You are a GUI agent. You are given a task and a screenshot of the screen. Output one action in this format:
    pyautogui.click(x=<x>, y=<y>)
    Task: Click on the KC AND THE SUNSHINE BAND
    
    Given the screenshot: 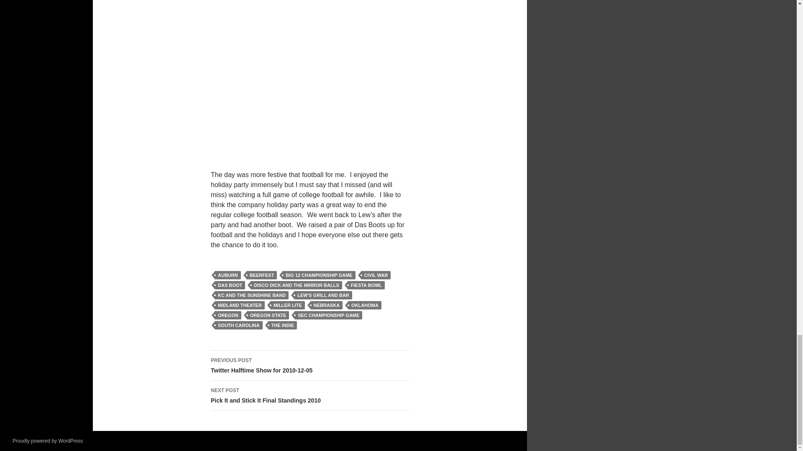 What is the action you would take?
    pyautogui.click(x=252, y=295)
    